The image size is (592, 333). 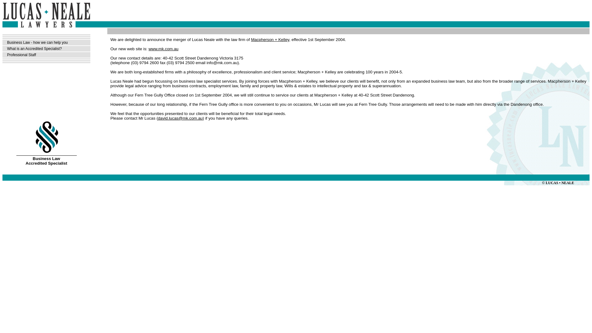 What do you see at coordinates (163, 49) in the screenshot?
I see `www.mk.com.au` at bounding box center [163, 49].